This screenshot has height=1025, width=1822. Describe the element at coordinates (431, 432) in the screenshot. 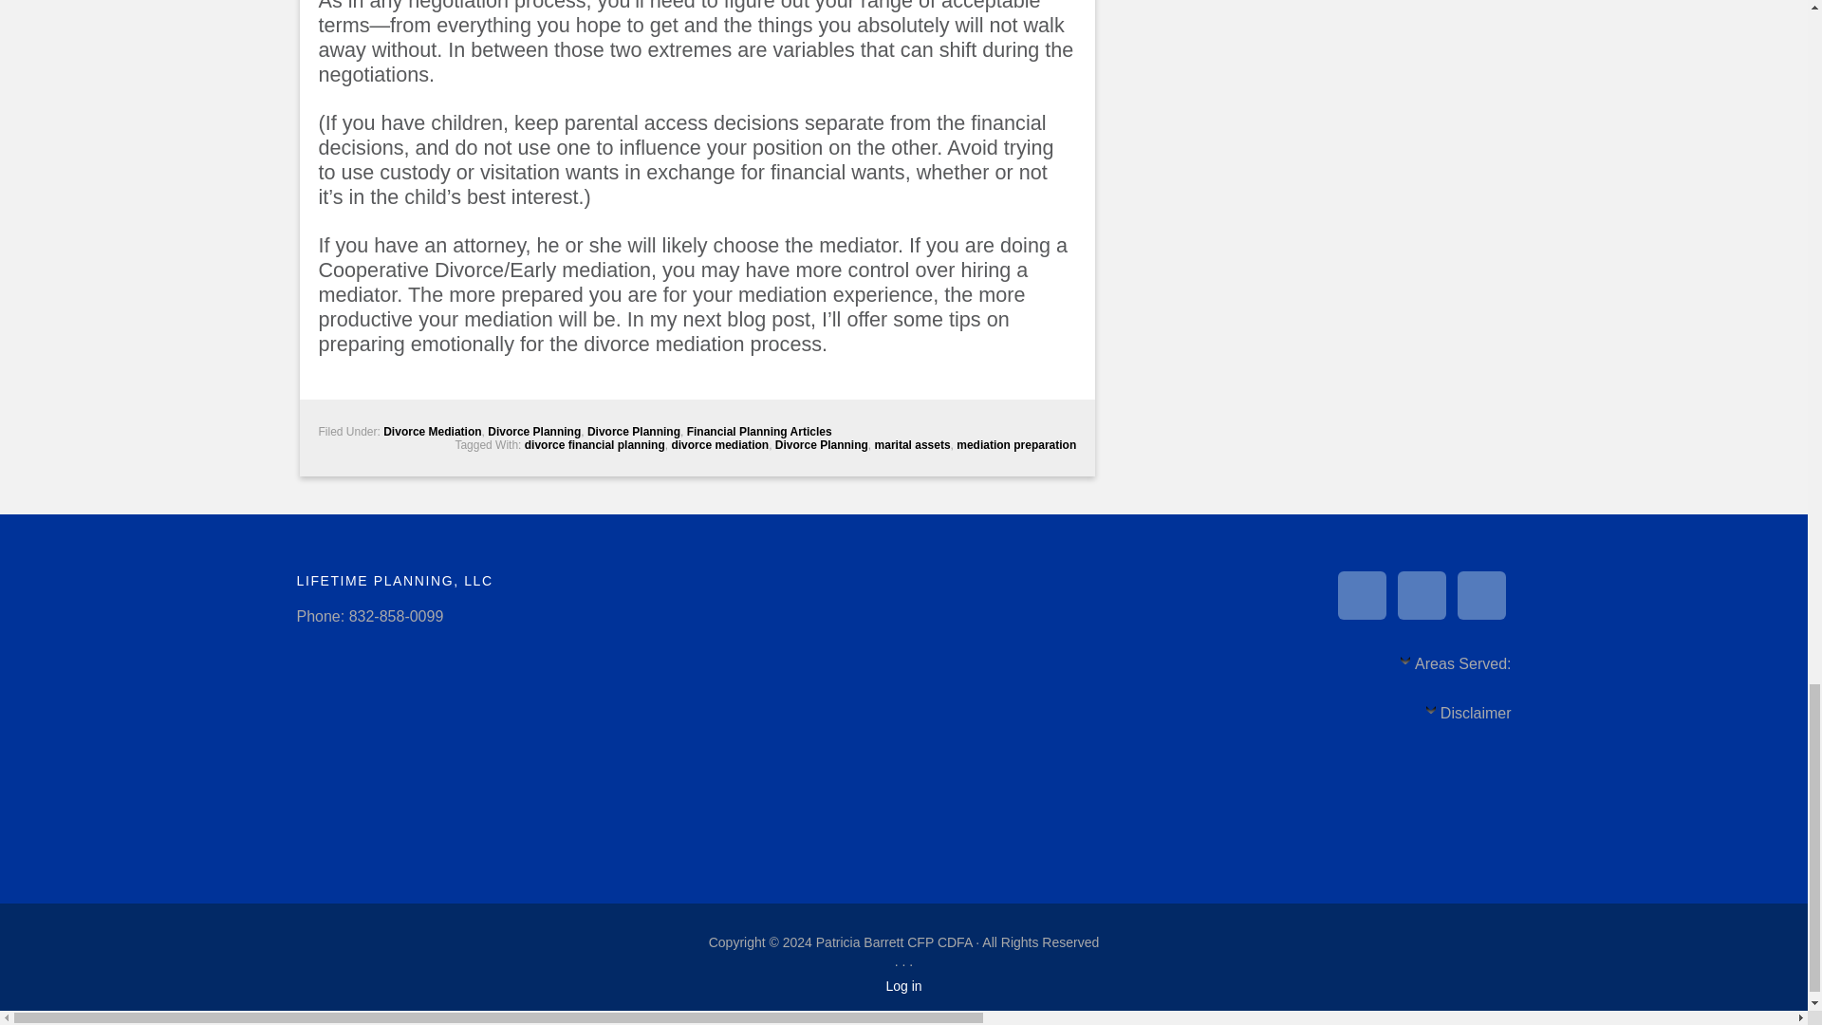

I see `Divorce Mediation` at that location.